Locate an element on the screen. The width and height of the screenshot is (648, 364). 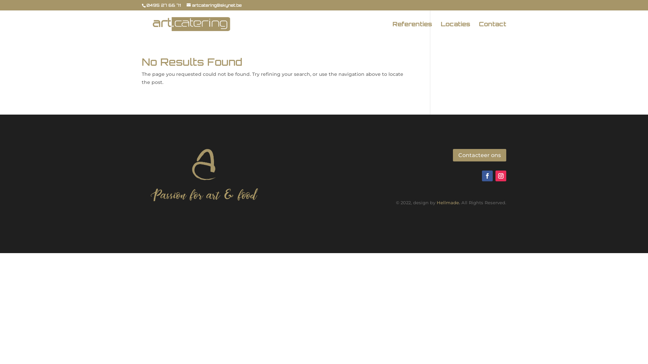
Referenties is located at coordinates (412, 30).